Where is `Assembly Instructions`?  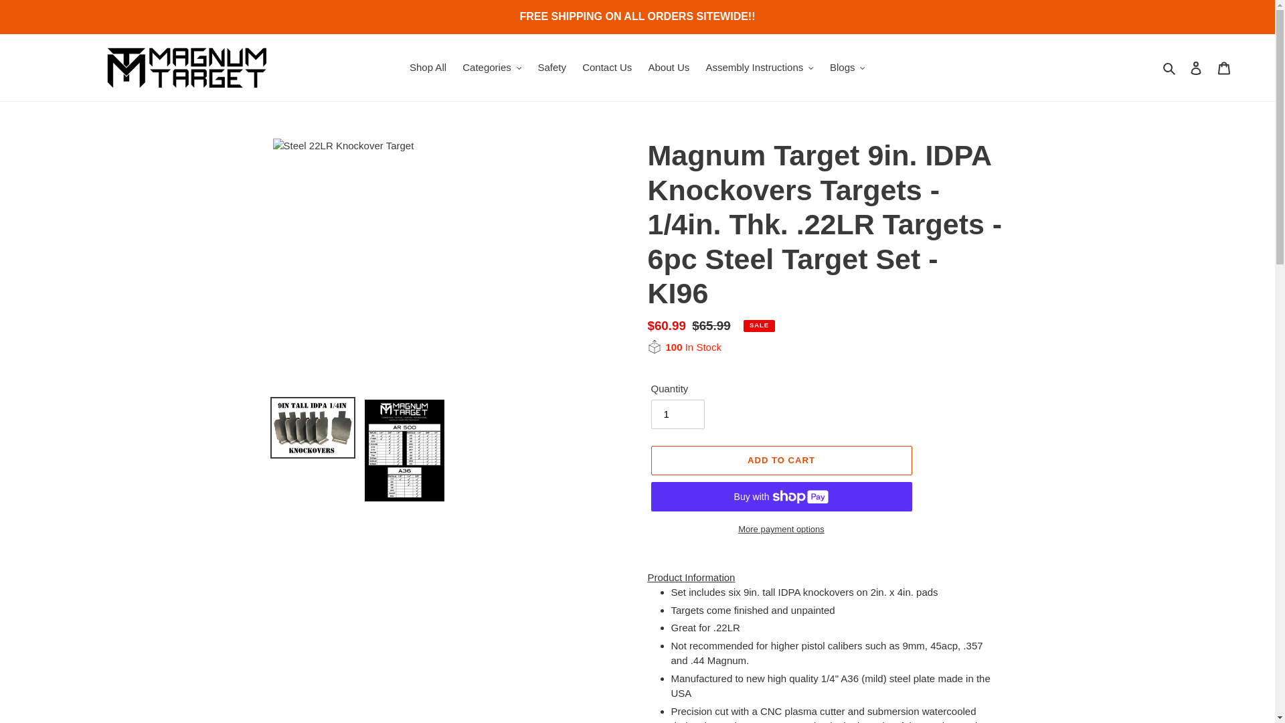 Assembly Instructions is located at coordinates (759, 68).